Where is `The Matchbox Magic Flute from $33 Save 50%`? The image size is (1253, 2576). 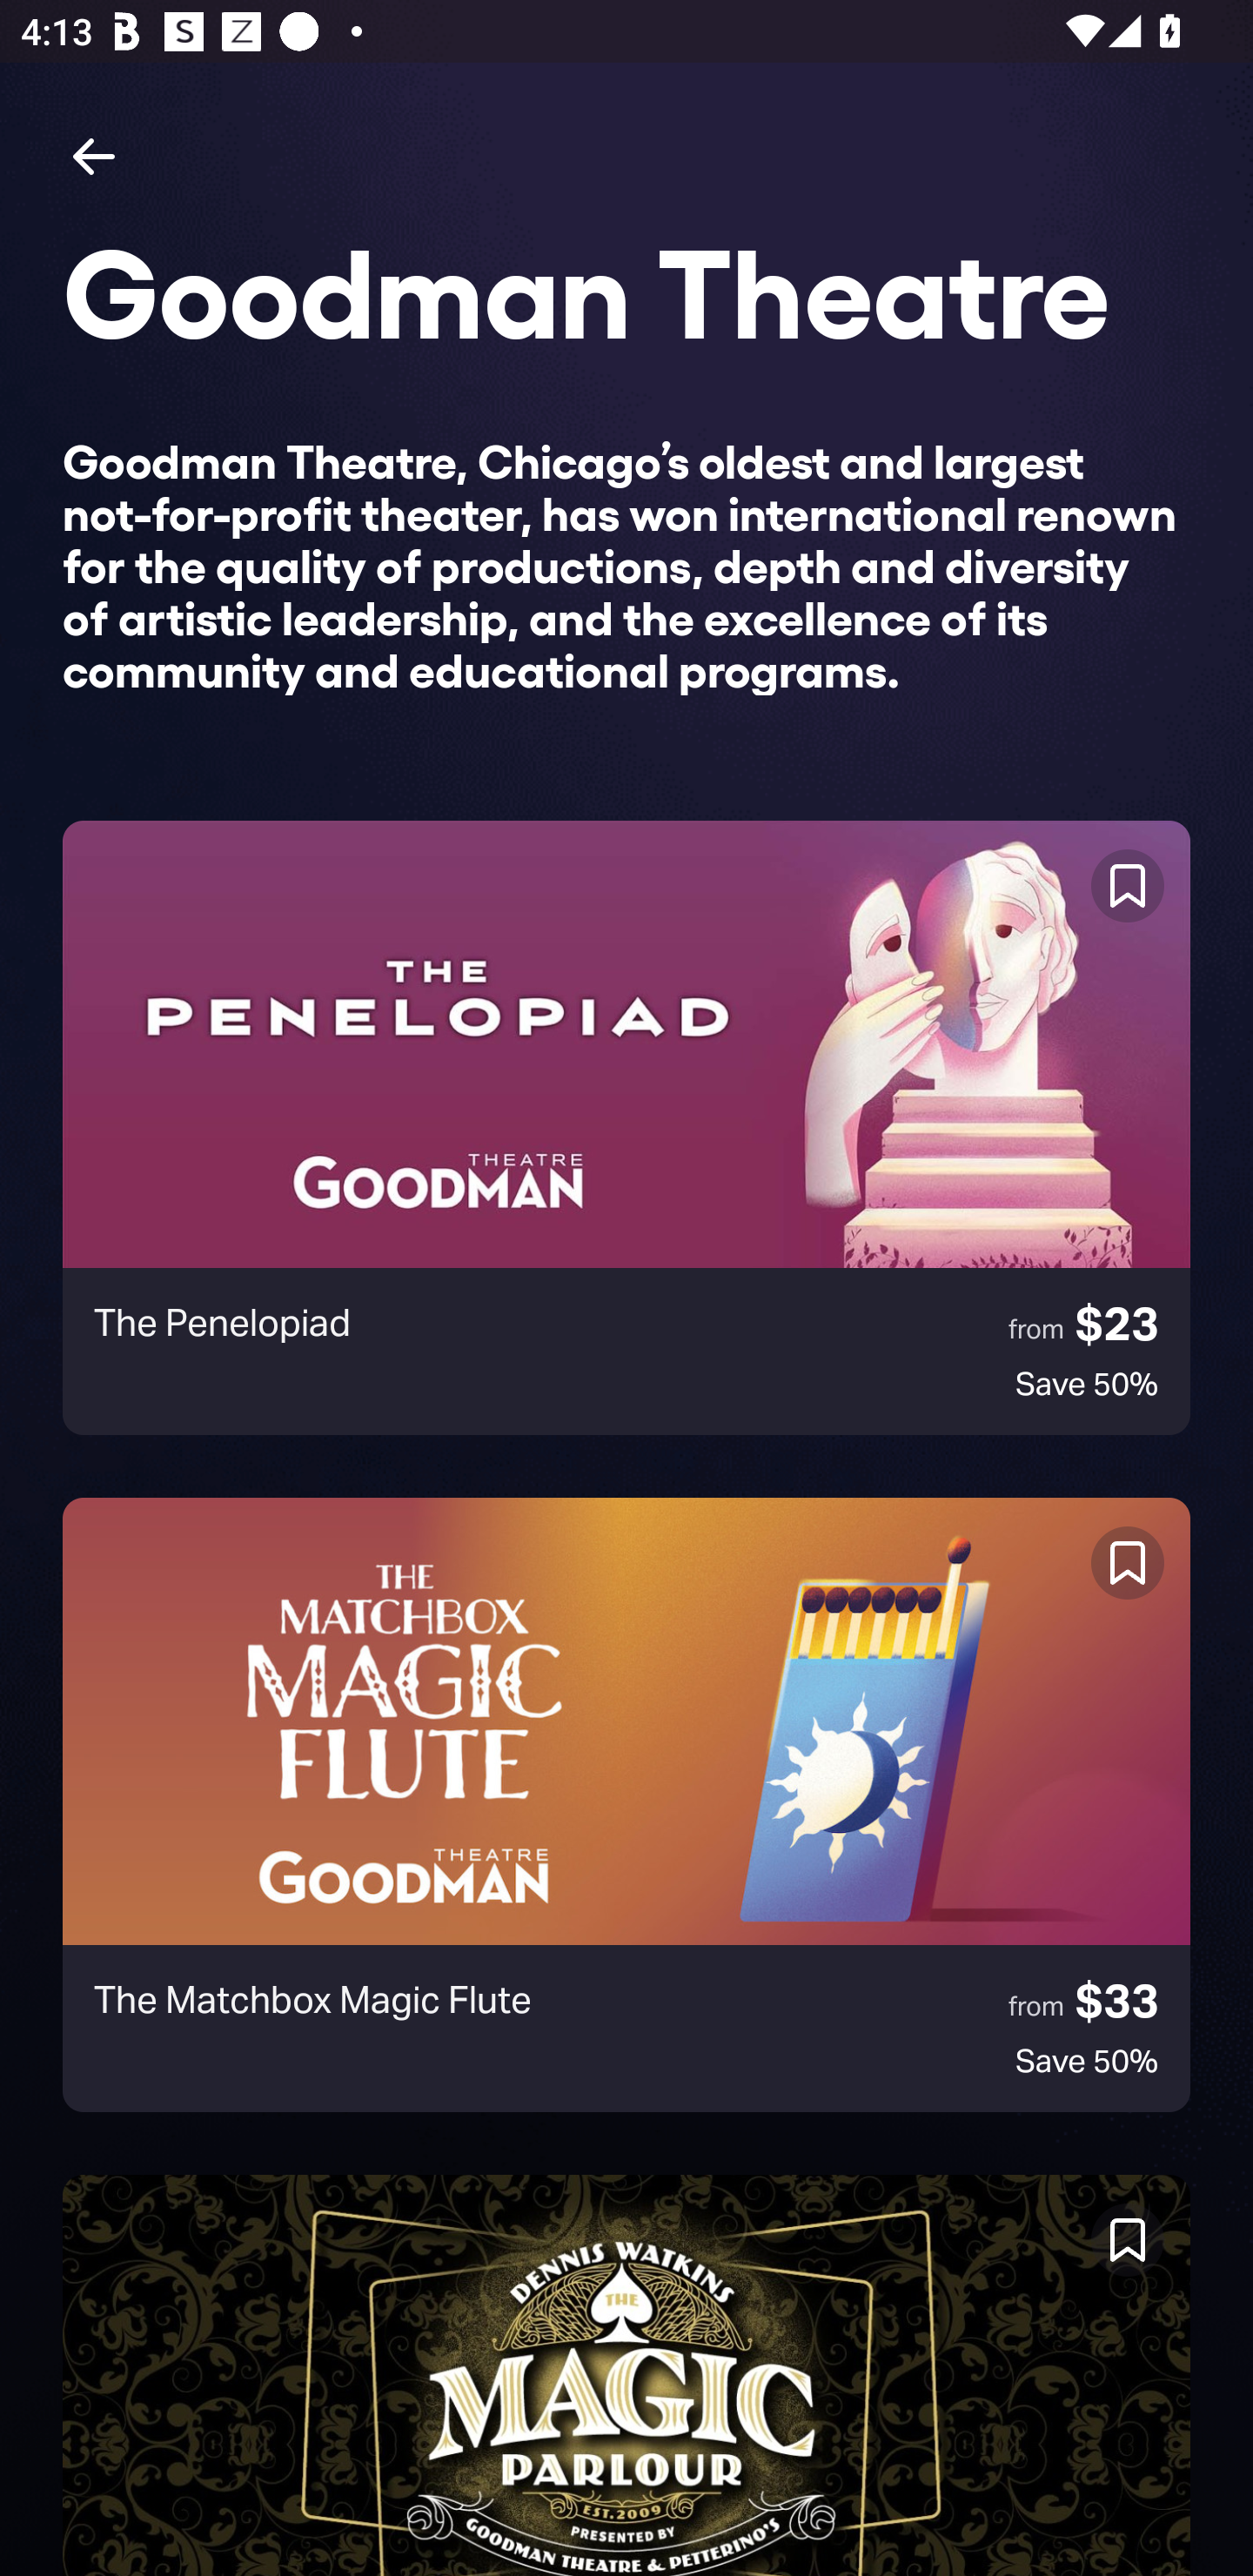 The Matchbox Magic Flute from $33 Save 50% is located at coordinates (626, 1804).